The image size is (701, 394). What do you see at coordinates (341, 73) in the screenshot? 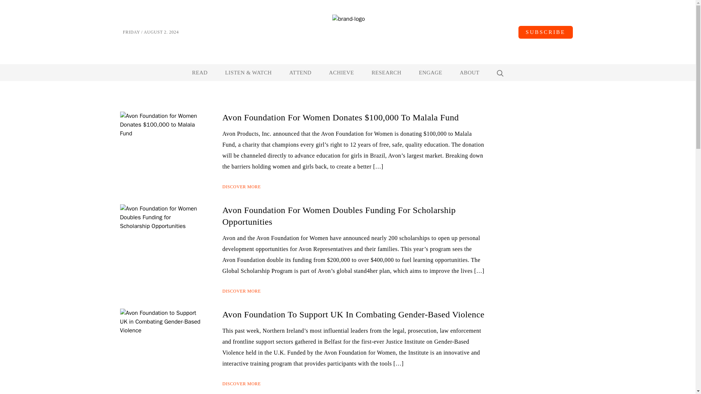
I see `ACHIEVE` at bounding box center [341, 73].